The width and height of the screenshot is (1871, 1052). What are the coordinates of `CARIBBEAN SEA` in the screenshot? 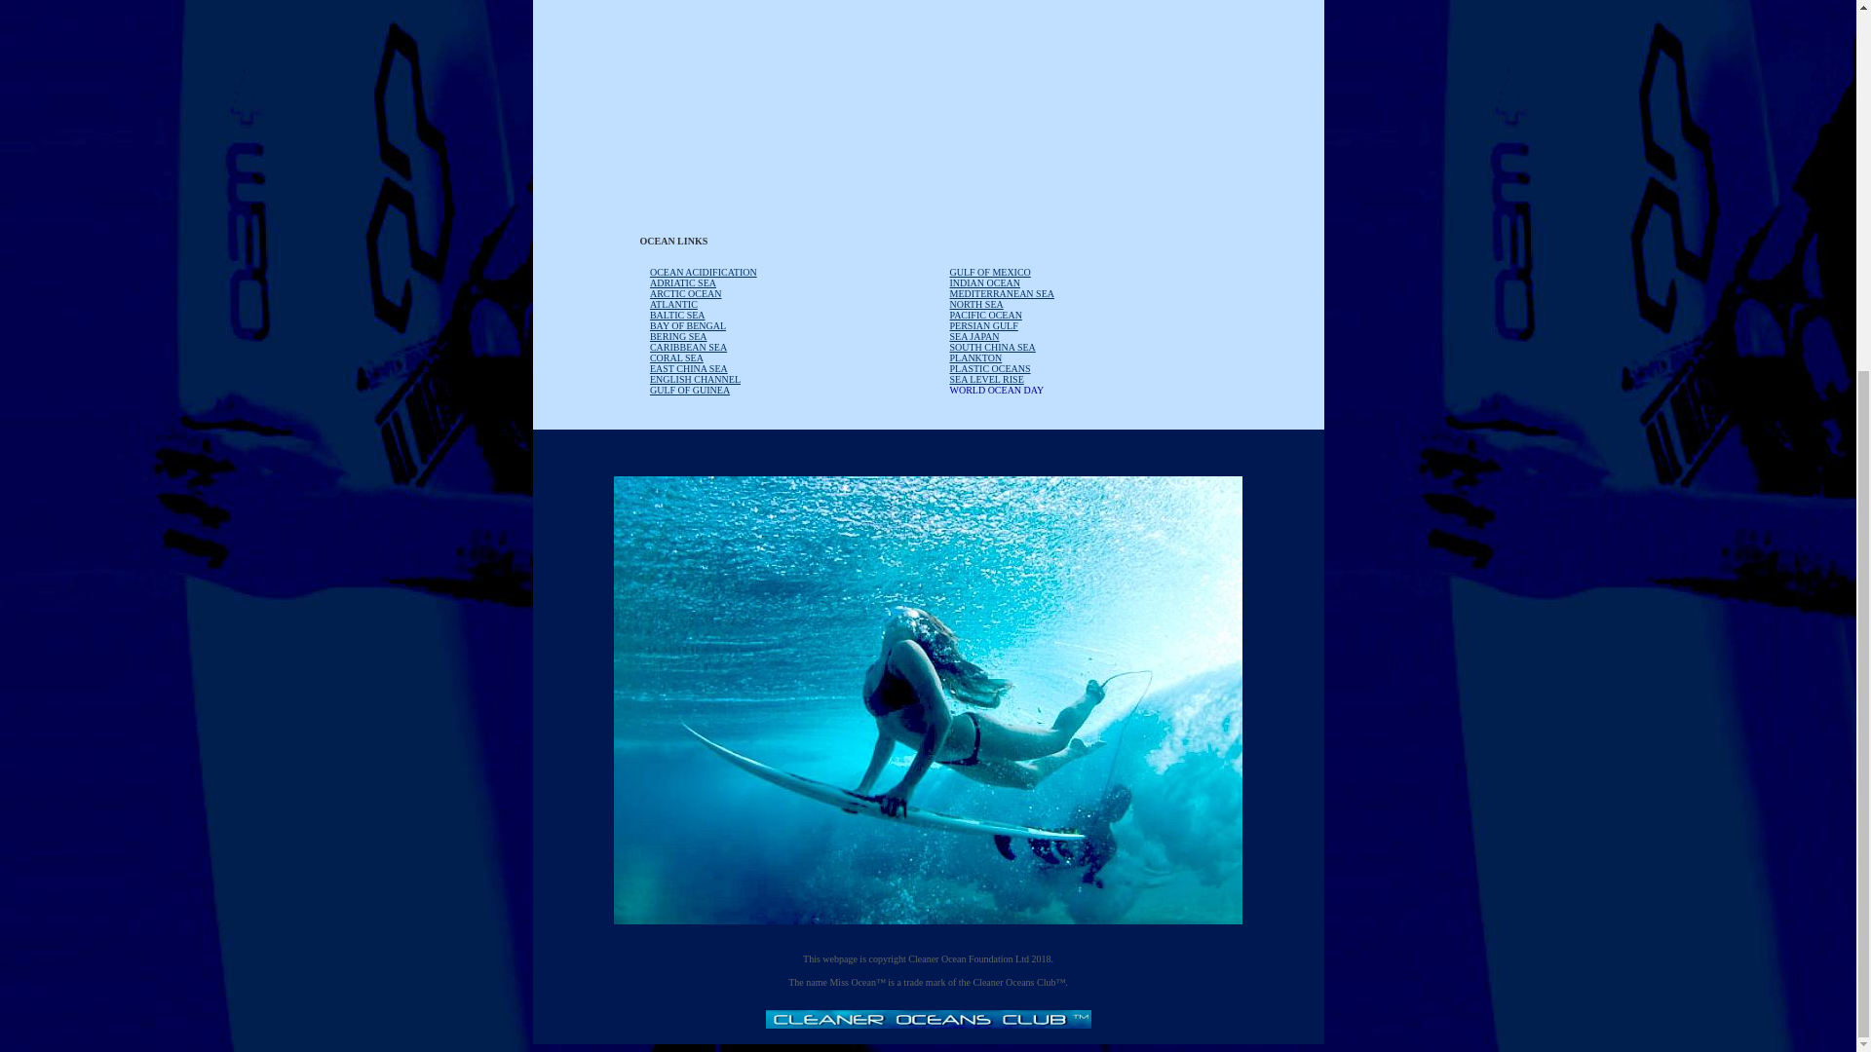 It's located at (688, 345).